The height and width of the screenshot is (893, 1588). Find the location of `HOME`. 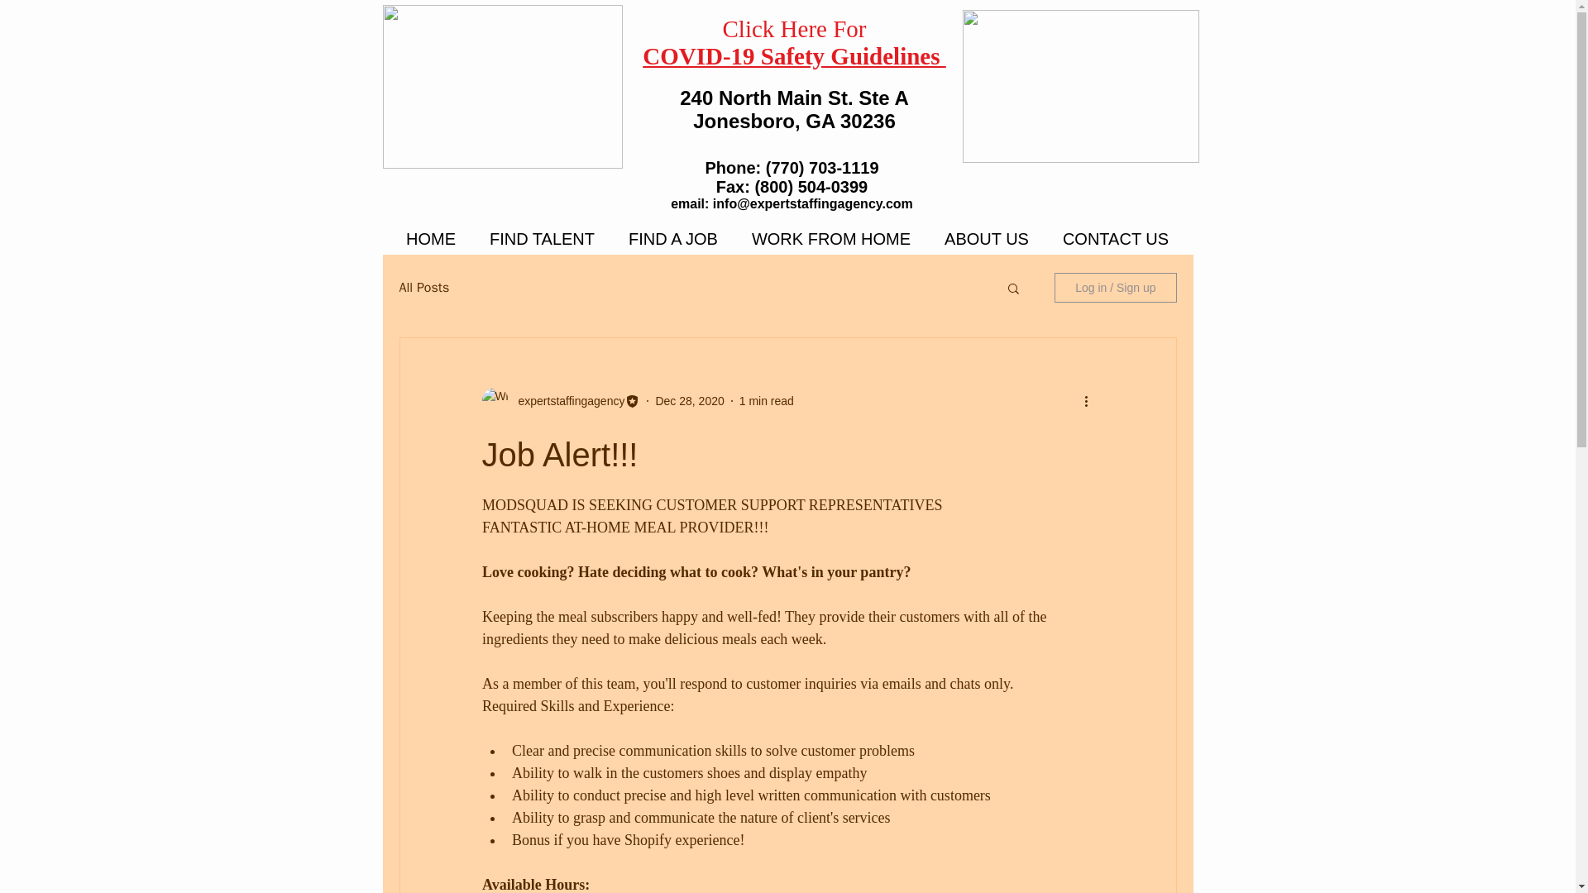

HOME is located at coordinates (430, 238).